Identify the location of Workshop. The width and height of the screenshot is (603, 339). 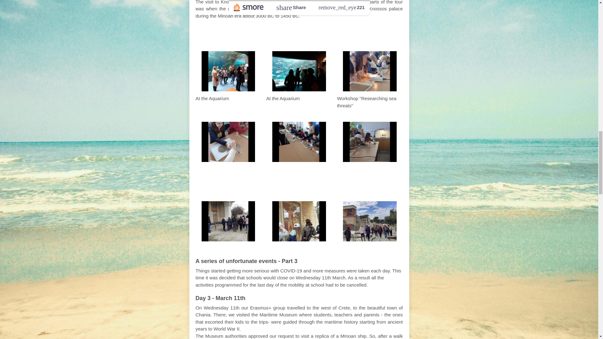
(330, 33).